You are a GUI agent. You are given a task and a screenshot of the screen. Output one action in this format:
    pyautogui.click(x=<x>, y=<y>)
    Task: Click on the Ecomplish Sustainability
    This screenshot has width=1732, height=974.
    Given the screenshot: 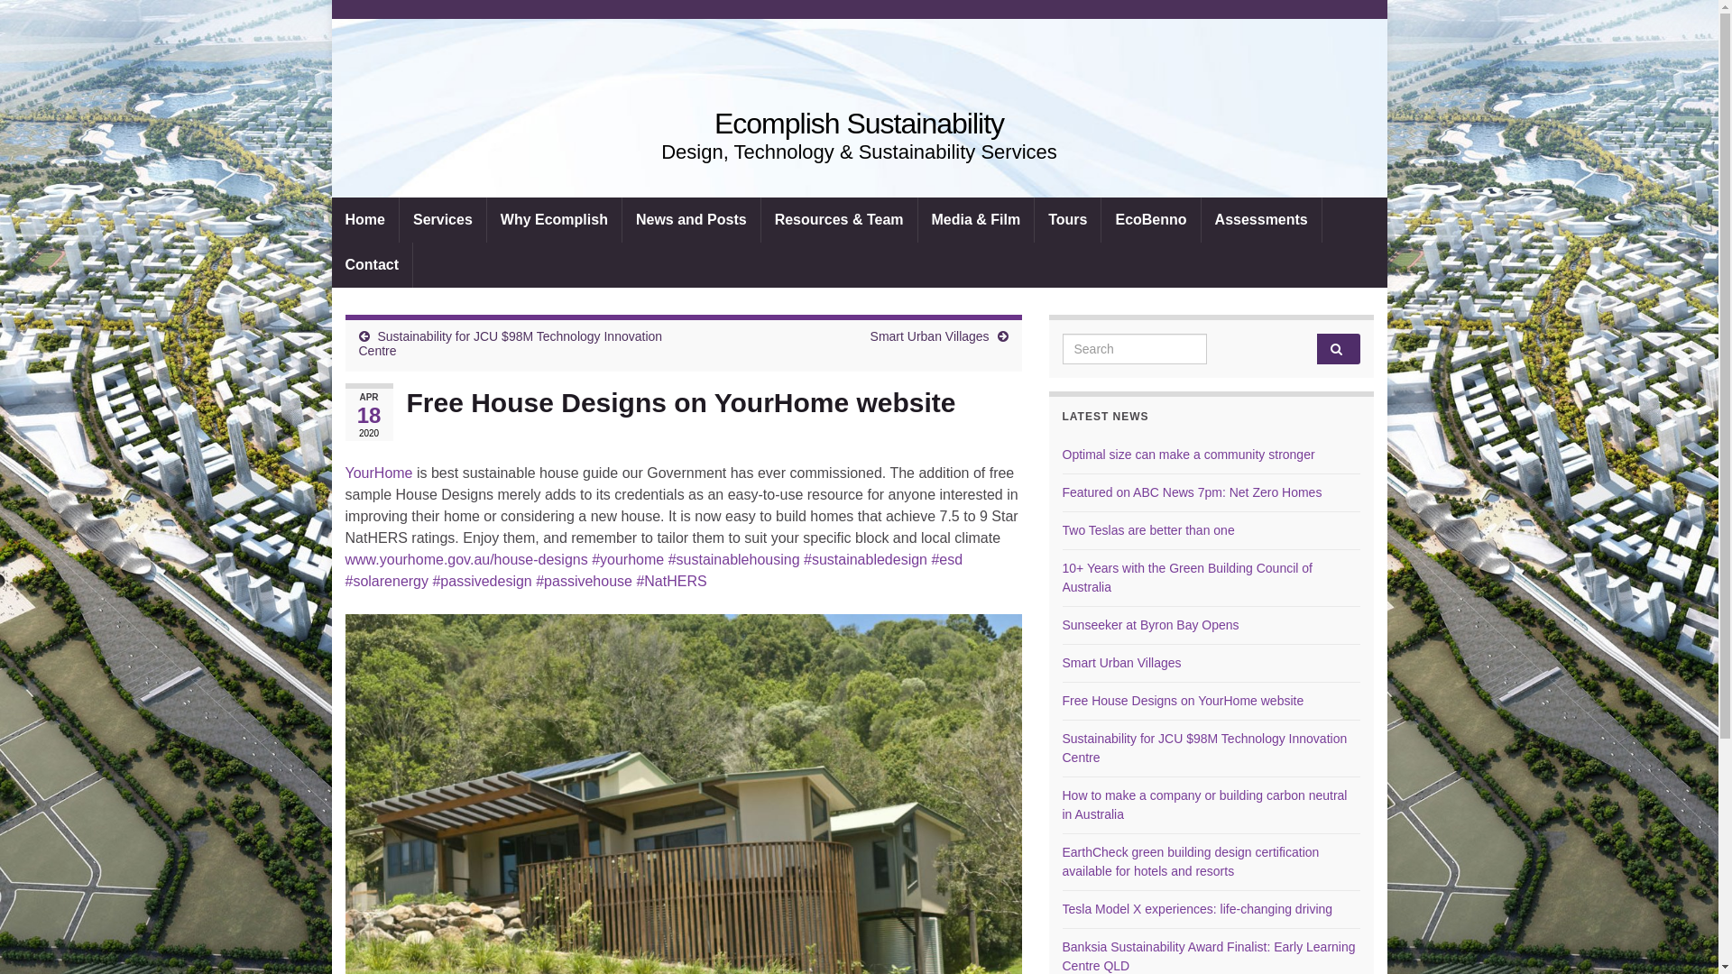 What is the action you would take?
    pyautogui.click(x=859, y=124)
    